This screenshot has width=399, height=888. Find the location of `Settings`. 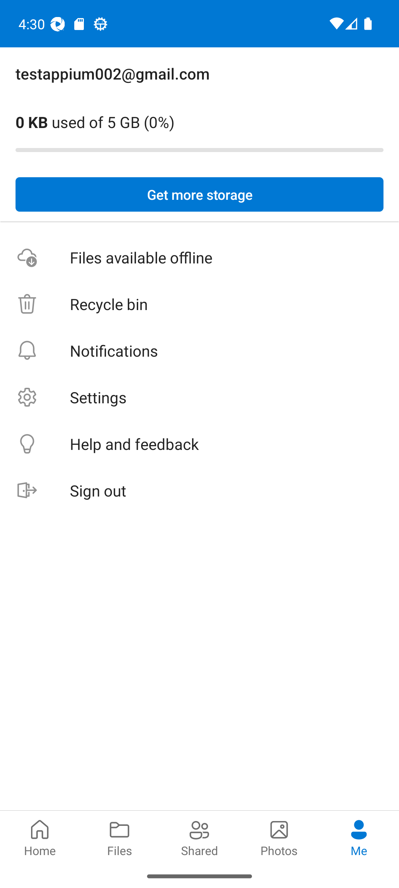

Settings is located at coordinates (199, 397).